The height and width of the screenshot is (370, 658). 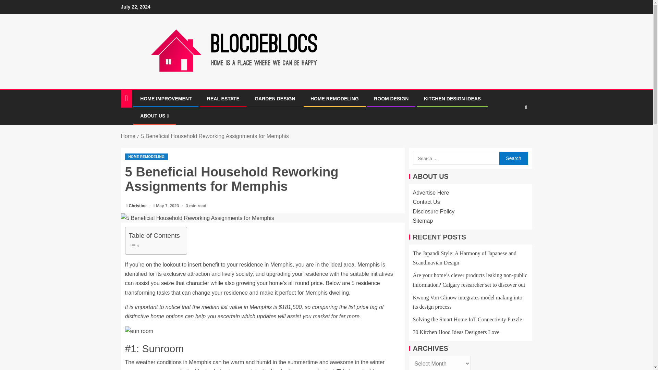 I want to click on KITCHEN DESIGN IDEAS, so click(x=452, y=98).